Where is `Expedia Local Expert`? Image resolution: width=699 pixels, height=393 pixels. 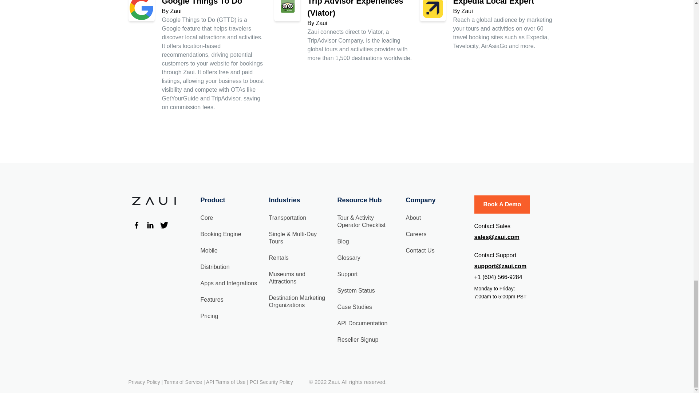
Expedia Local Expert is located at coordinates (493, 3).